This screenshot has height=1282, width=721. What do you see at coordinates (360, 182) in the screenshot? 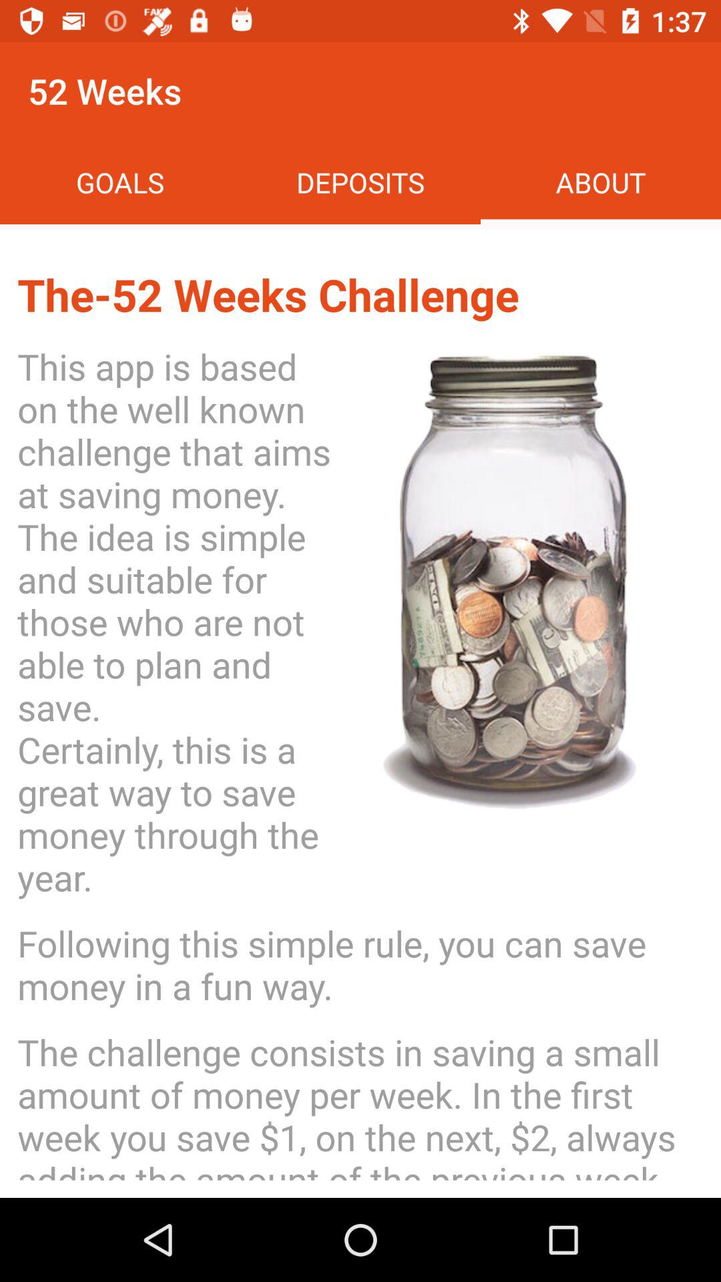
I see `press the icon above the 52 weeks icon` at bounding box center [360, 182].